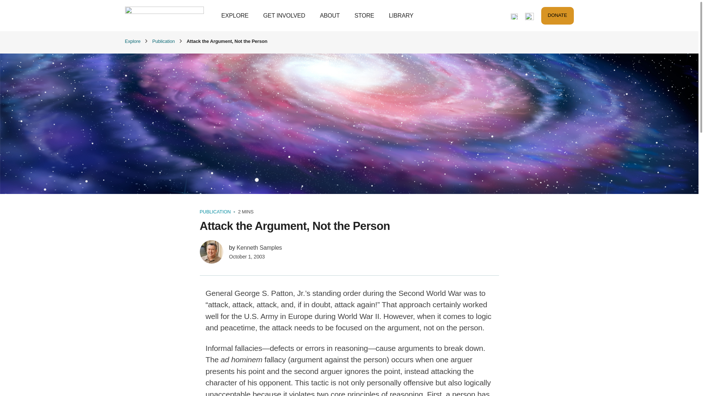  I want to click on GET INVOLVED, so click(285, 15).